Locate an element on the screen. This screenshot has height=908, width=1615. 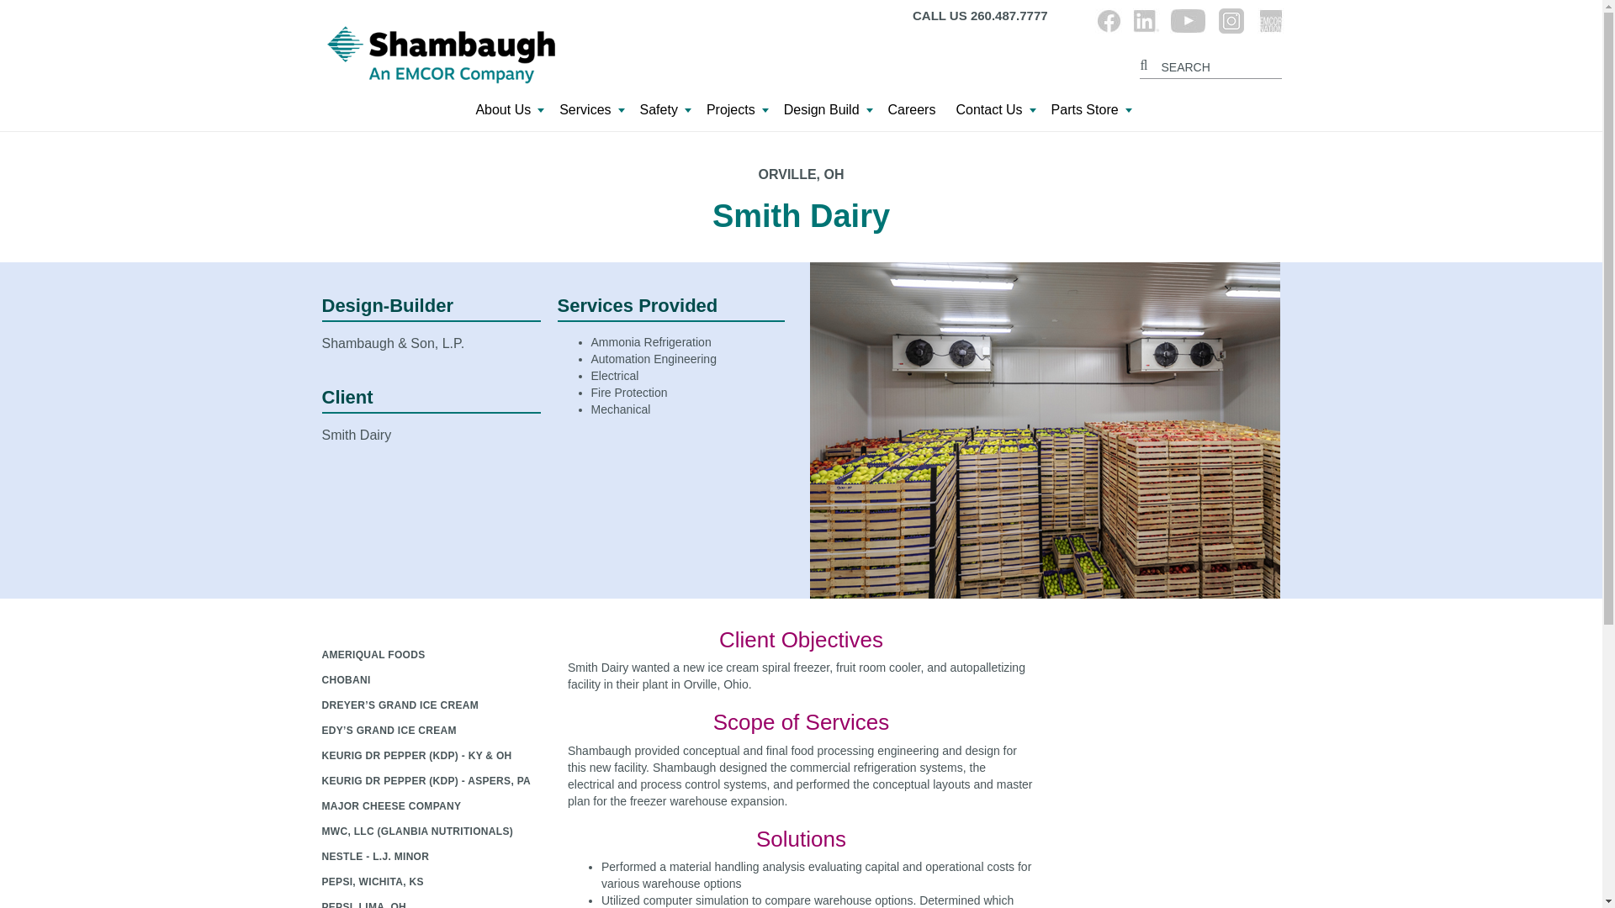
About Us is located at coordinates (506, 114).